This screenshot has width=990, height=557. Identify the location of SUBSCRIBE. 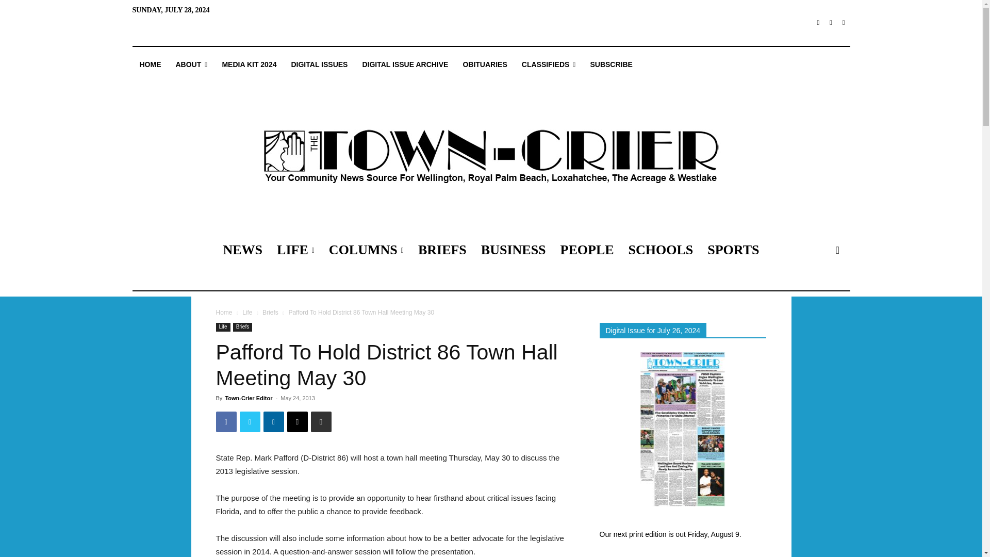
(611, 64).